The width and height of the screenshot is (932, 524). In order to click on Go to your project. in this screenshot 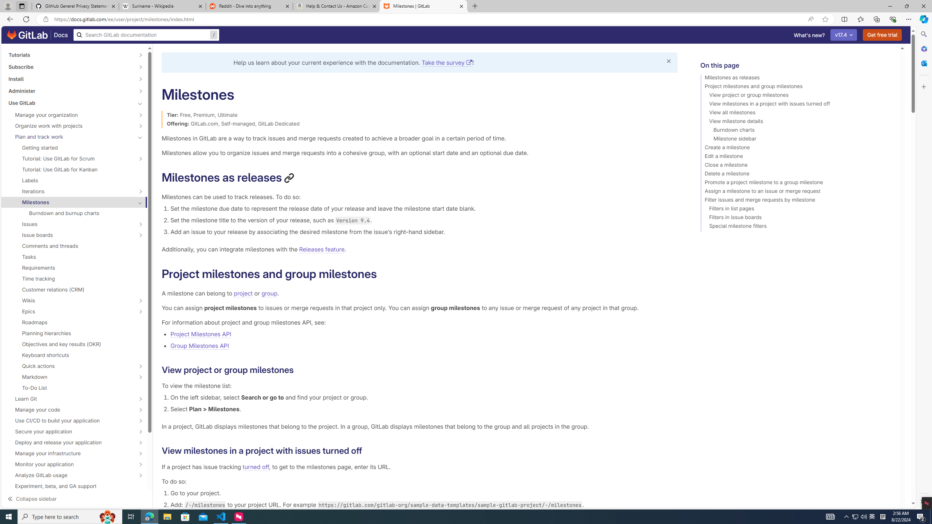, I will do `click(424, 493)`.